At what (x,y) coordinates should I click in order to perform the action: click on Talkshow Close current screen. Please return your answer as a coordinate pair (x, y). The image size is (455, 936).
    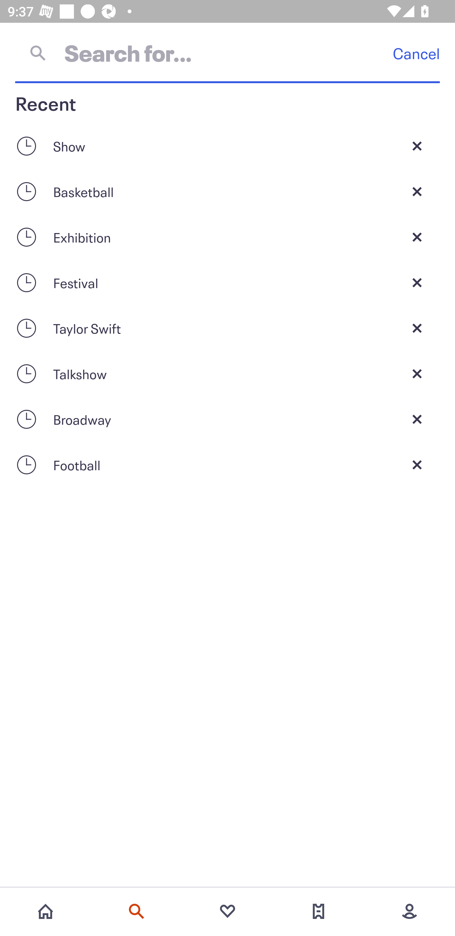
    Looking at the image, I should click on (227, 374).